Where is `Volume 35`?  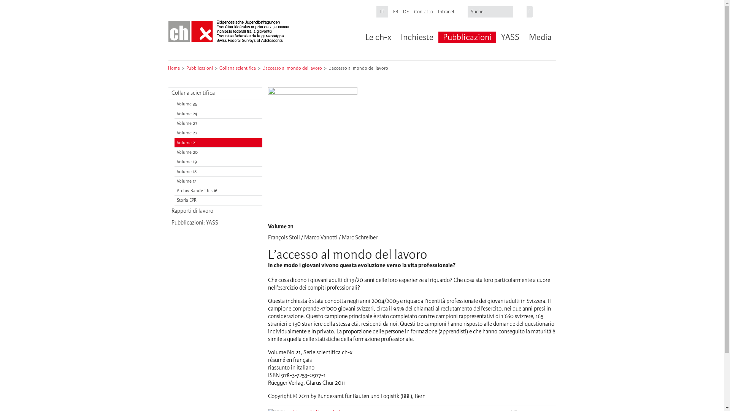
Volume 35 is located at coordinates (218, 104).